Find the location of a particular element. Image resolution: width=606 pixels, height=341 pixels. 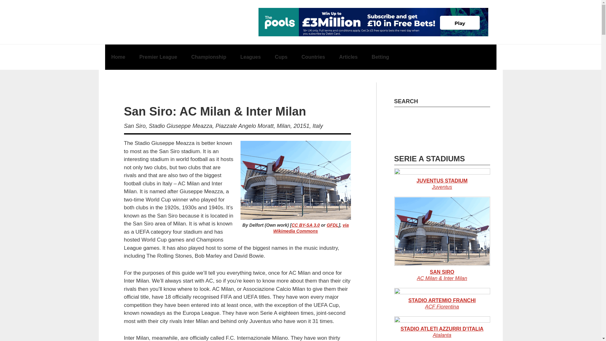

Cups is located at coordinates (281, 57).